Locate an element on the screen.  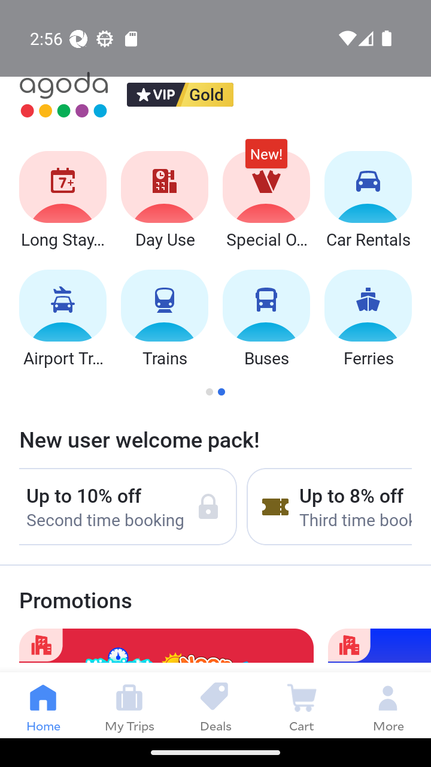
More is located at coordinates (388, 705).